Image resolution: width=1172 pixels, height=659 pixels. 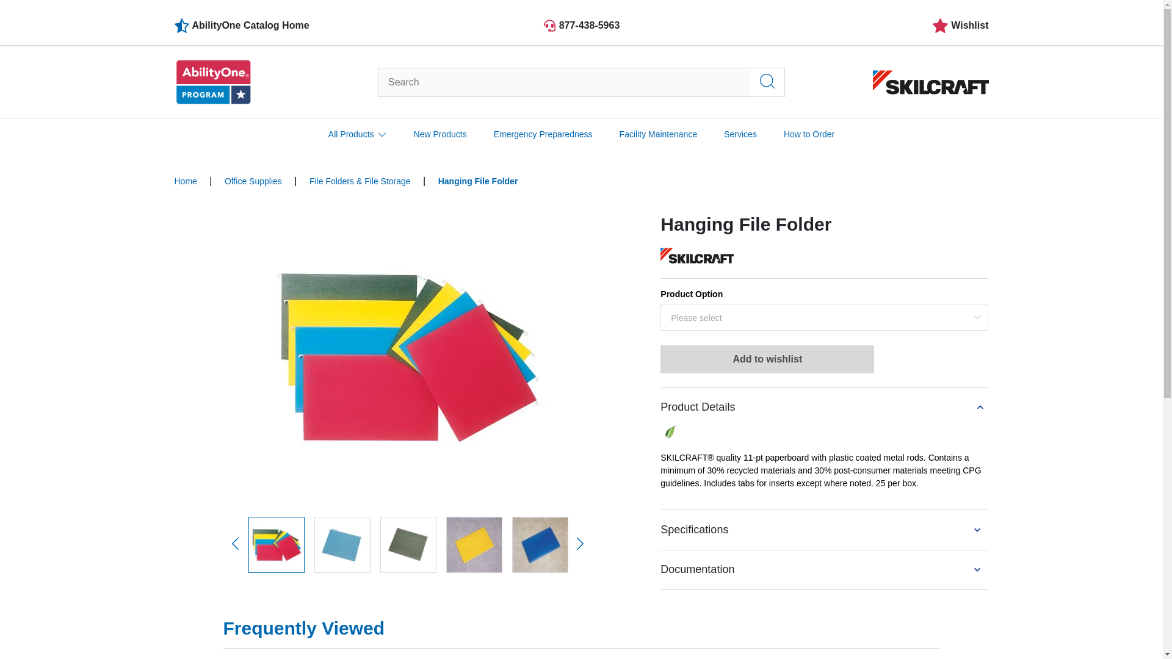 What do you see at coordinates (767, 359) in the screenshot?
I see `Add to wishlist` at bounding box center [767, 359].